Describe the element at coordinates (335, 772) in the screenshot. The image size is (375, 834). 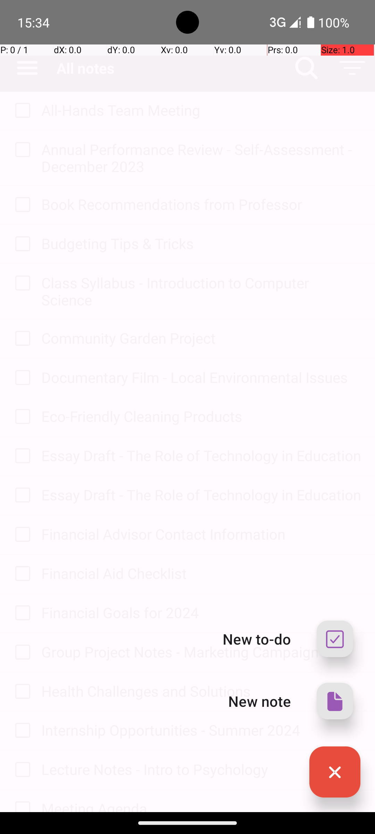
I see `Add new, expanded` at that location.